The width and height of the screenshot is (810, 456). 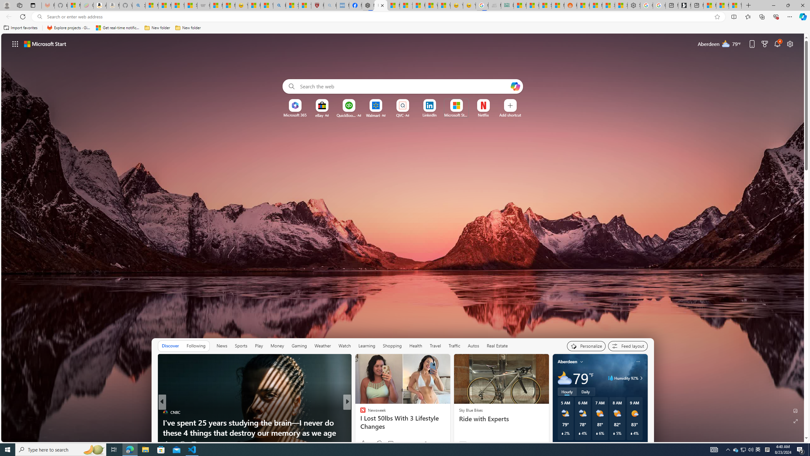 I want to click on Search icon, so click(x=39, y=17).